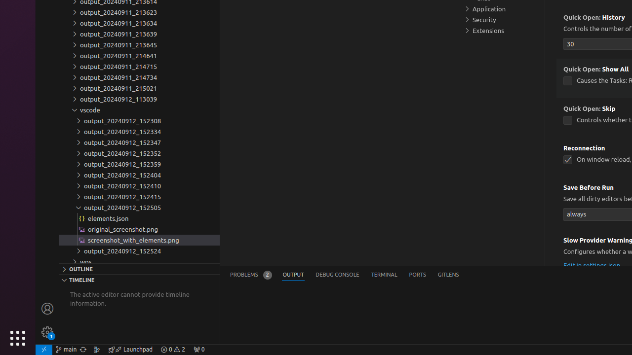  I want to click on rocket gitlens-unplug Launchpad, GitLens Launchpad ᴘʀᴇᴠɪᴇᴡ    &mdash;    [$(question)](command:gitlens.launchpad.indicator.action?%22info%22 "What is this?") [$(gear)](command:workbench.action.openSettings?%22gitlens.launchpad%22 "Settings")  |  [$(circle-slash) Hide](command:gitlens.launchpad.indicator.action?%22hide%22 "Hide") --- [Launchpad](command:gitlens.launchpad.indicator.action?%info%22 "Learn about Launchpad") organizes your pull requests into actionable groups to help you focus and keep your team unblocked. It's always accessible using the `GitLens: Open Launchpad` command from the Command Palette. --- [Connect an integration](command:gitlens.showLaunchpad?%7B%22source%22%3A%22launchpad-indicator%22%7D "Connect an integration") to get started., so click(130, 350).